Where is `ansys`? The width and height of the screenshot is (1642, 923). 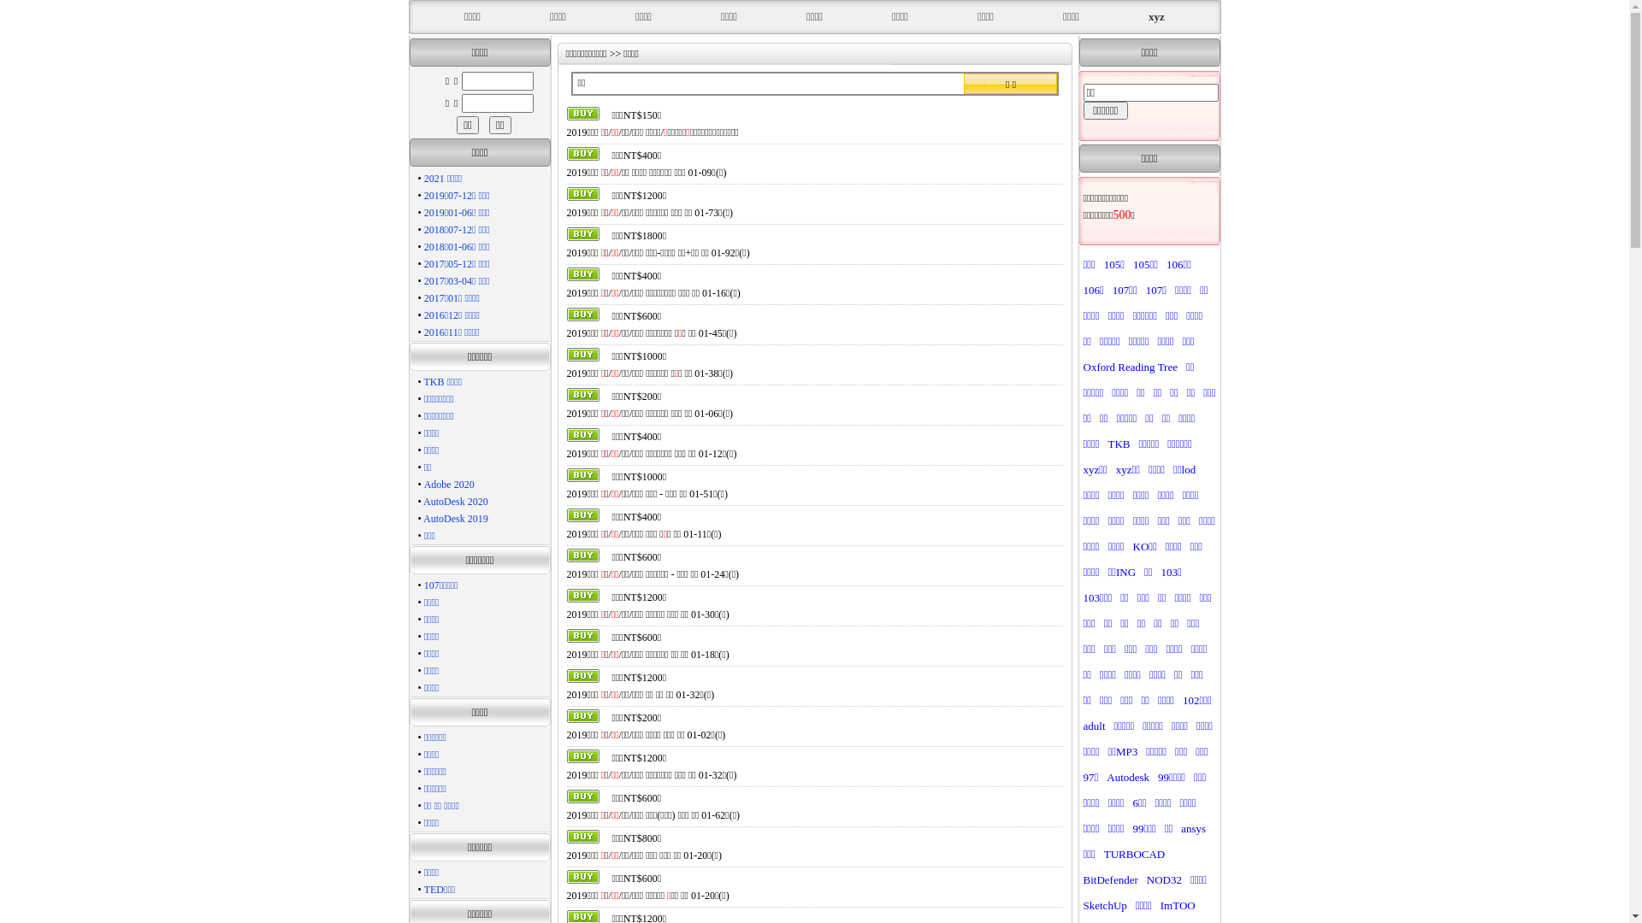 ansys is located at coordinates (1194, 829).